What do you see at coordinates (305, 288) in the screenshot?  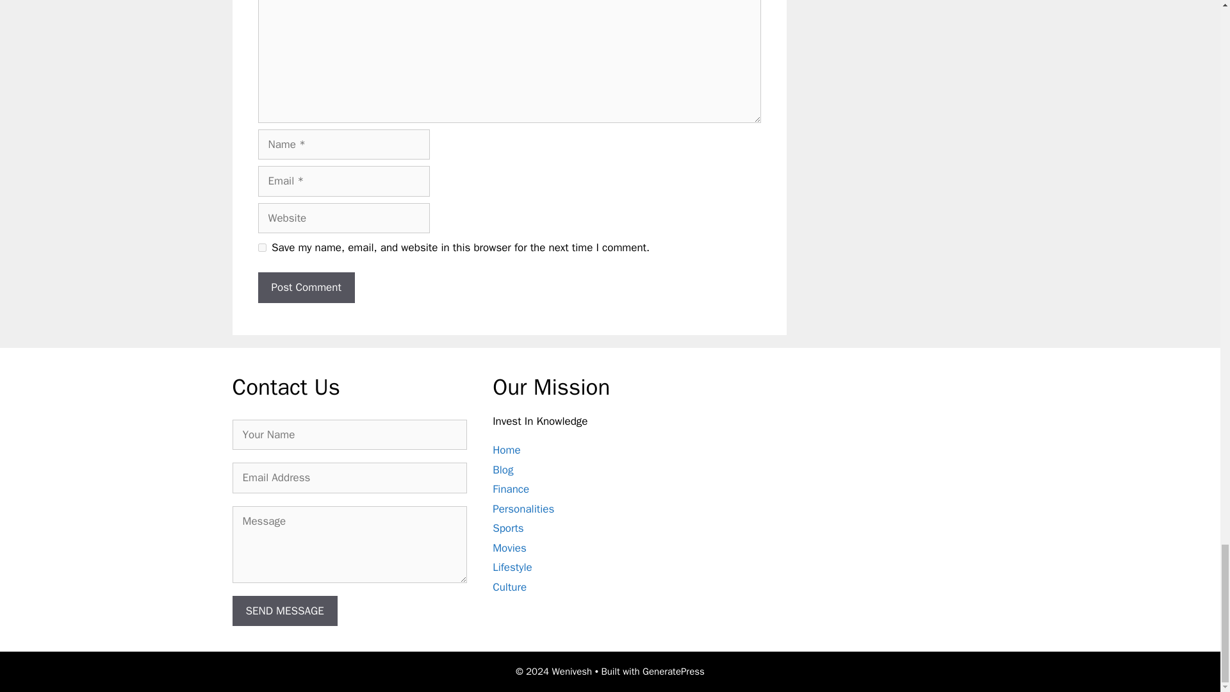 I see `Post Comment` at bounding box center [305, 288].